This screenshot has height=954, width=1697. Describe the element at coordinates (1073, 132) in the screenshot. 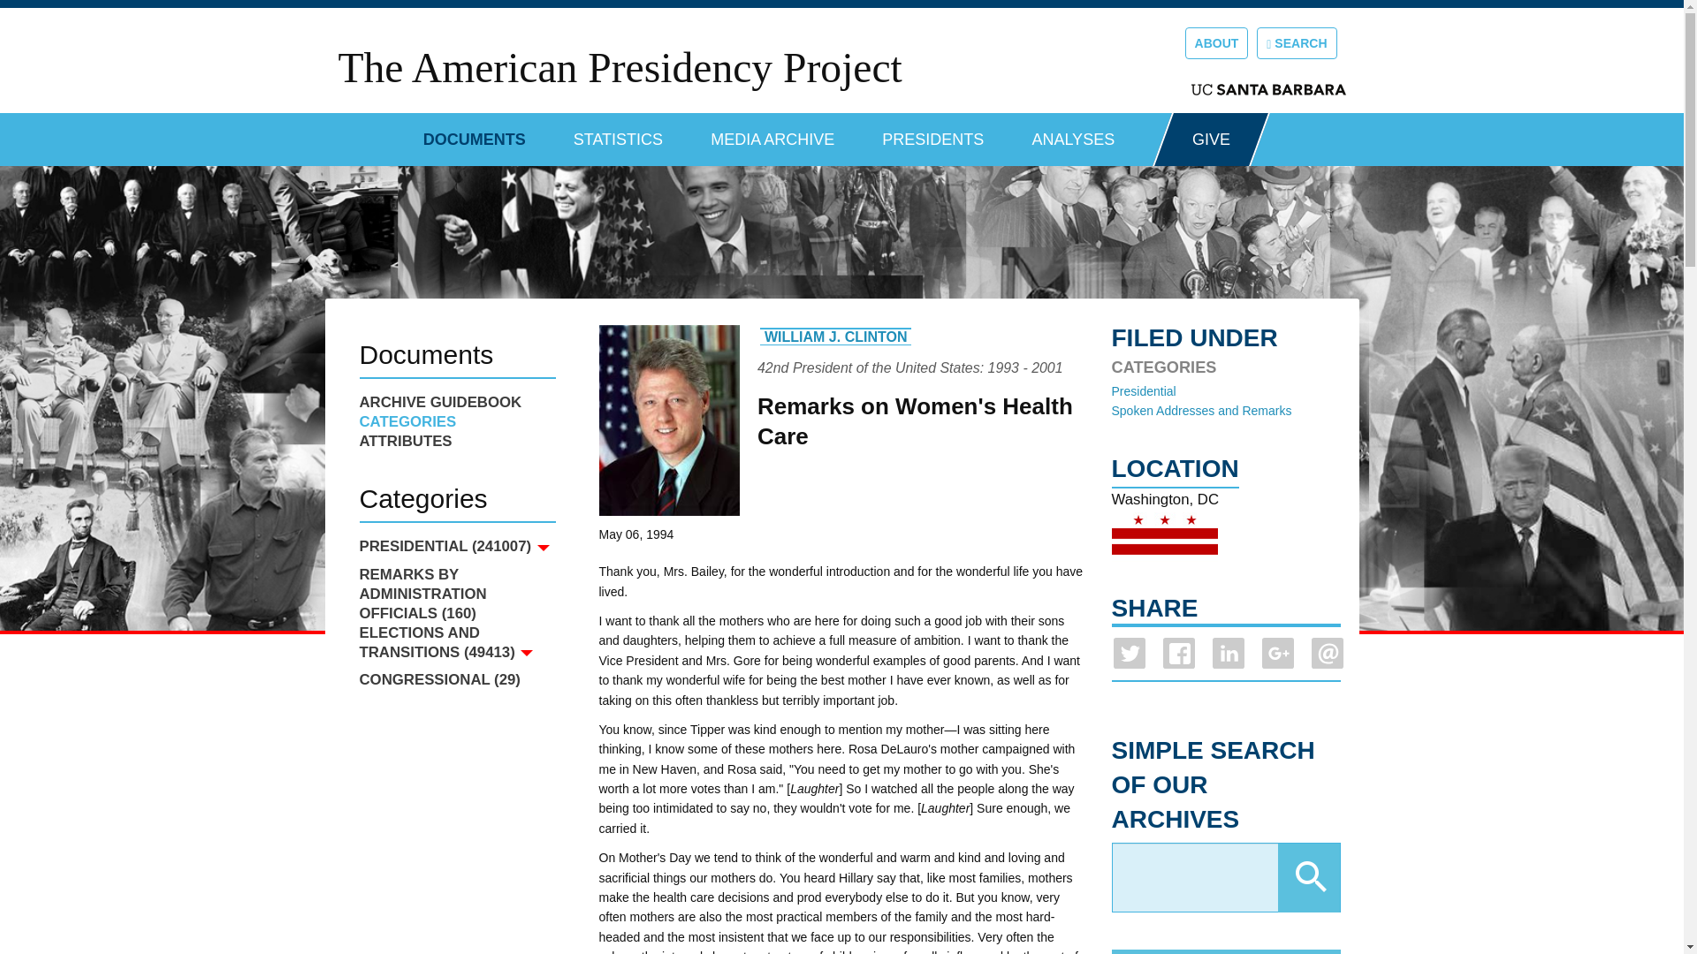

I see `ANALYSES` at that location.